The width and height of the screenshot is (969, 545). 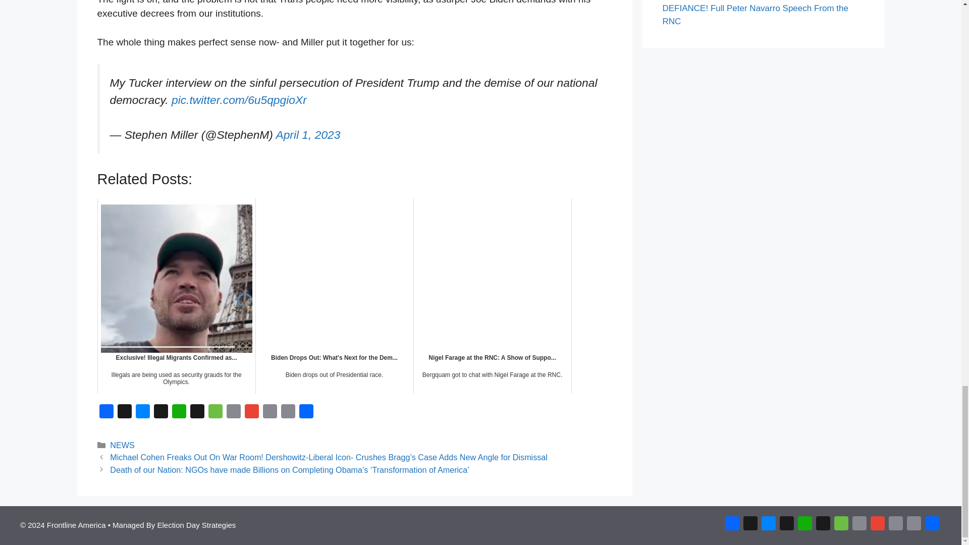 I want to click on X, so click(x=124, y=414).